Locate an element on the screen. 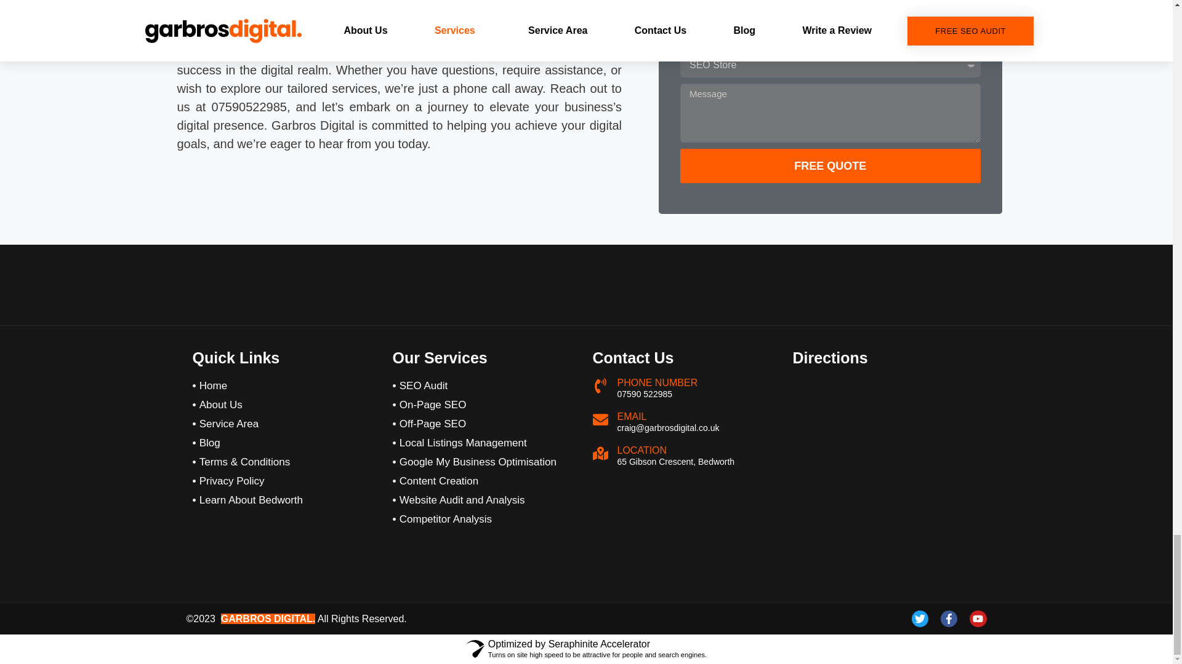 This screenshot has height=664, width=1182. 65 Gibson Crescent Bedworth is located at coordinates (886, 416).